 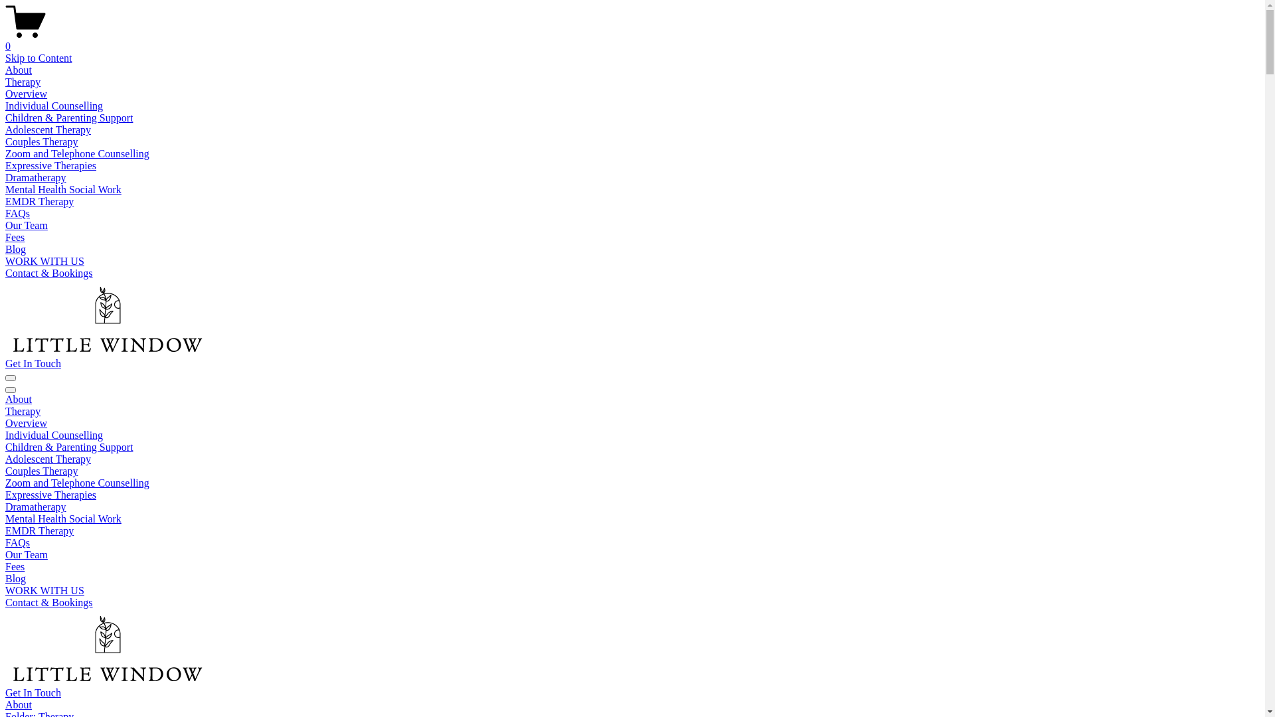 I want to click on Individual Counselling, so click(x=54, y=106).